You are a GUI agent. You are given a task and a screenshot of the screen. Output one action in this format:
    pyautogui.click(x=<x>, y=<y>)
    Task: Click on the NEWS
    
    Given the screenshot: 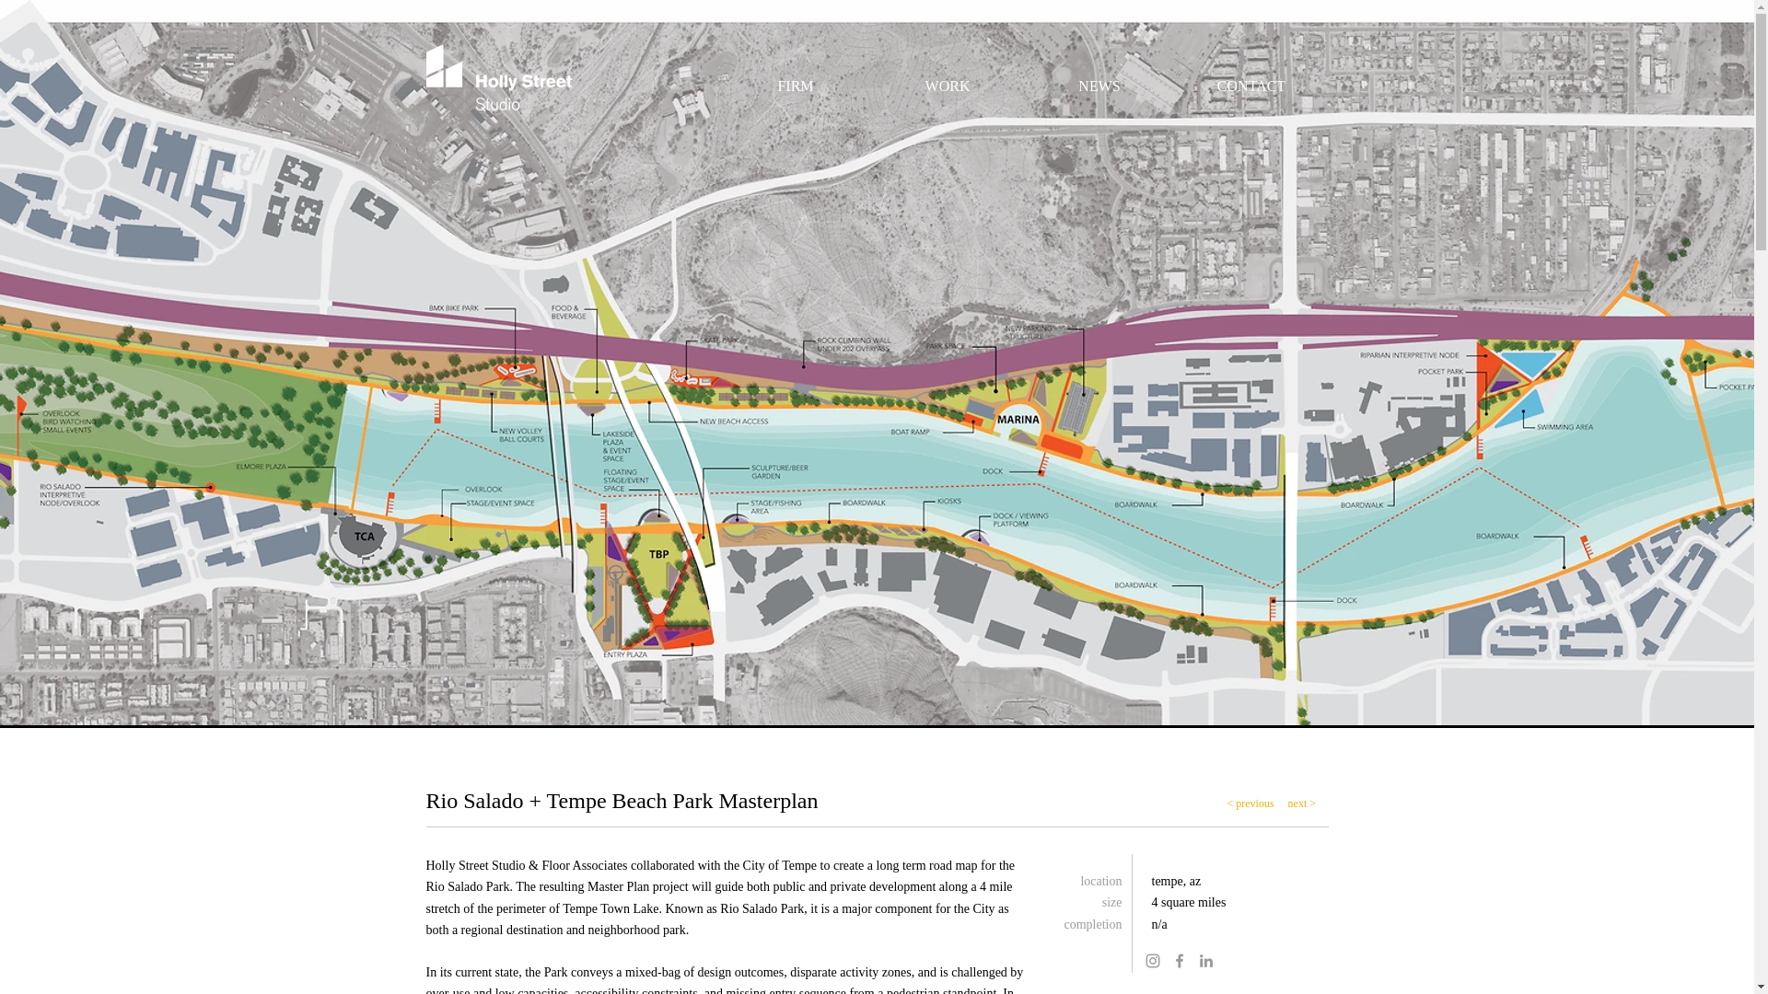 What is the action you would take?
    pyautogui.click(x=1099, y=77)
    